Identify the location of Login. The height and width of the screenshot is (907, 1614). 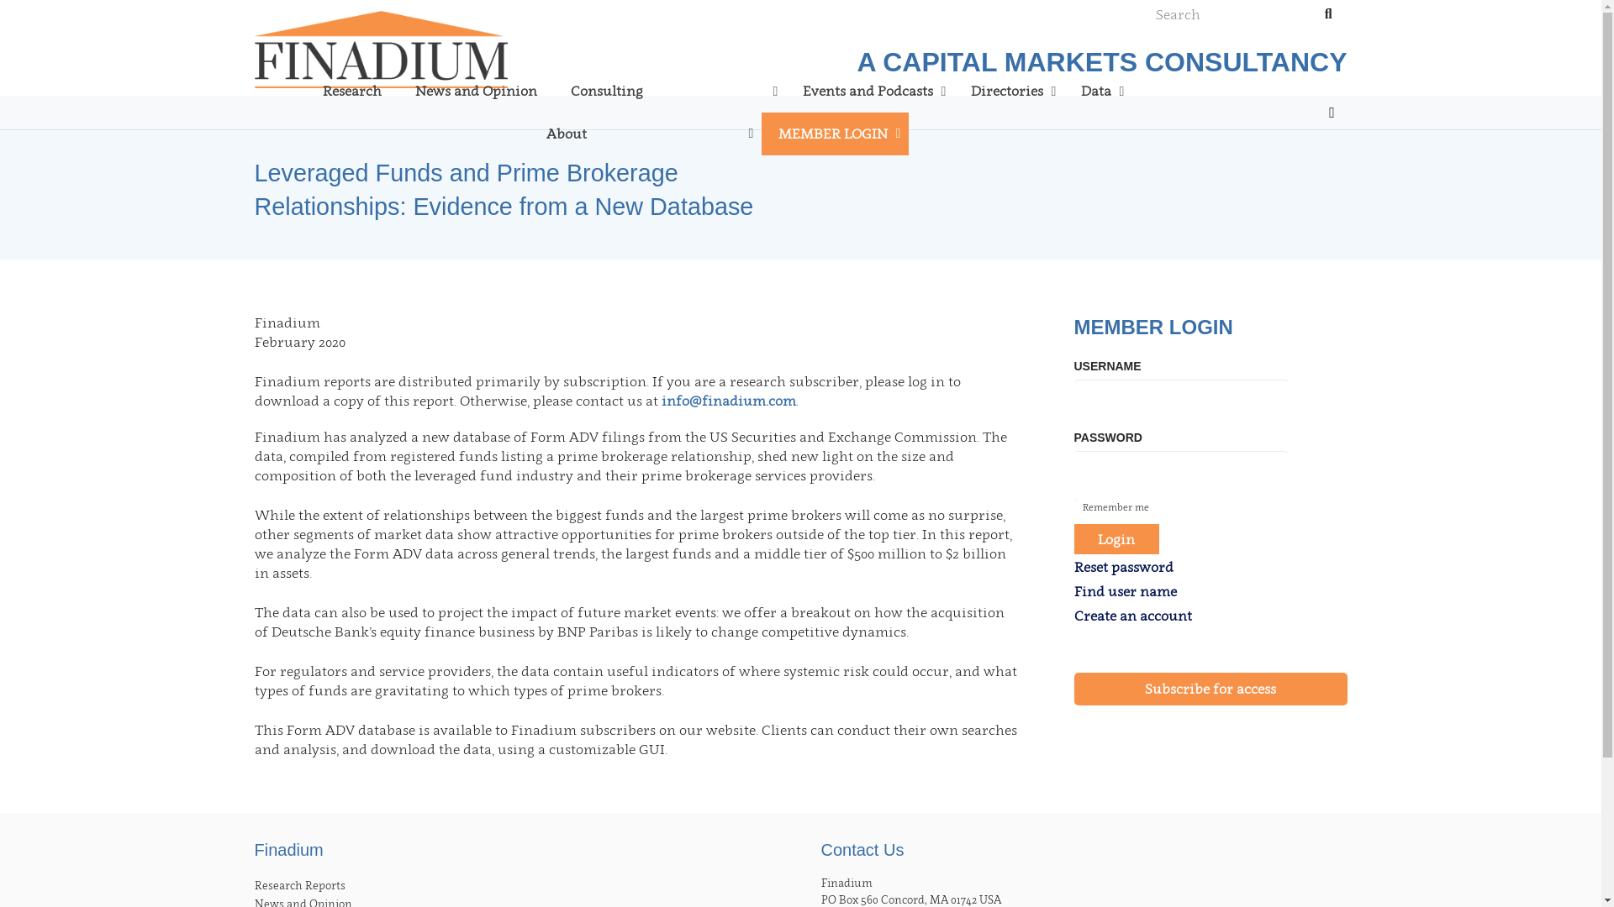
(959, 440).